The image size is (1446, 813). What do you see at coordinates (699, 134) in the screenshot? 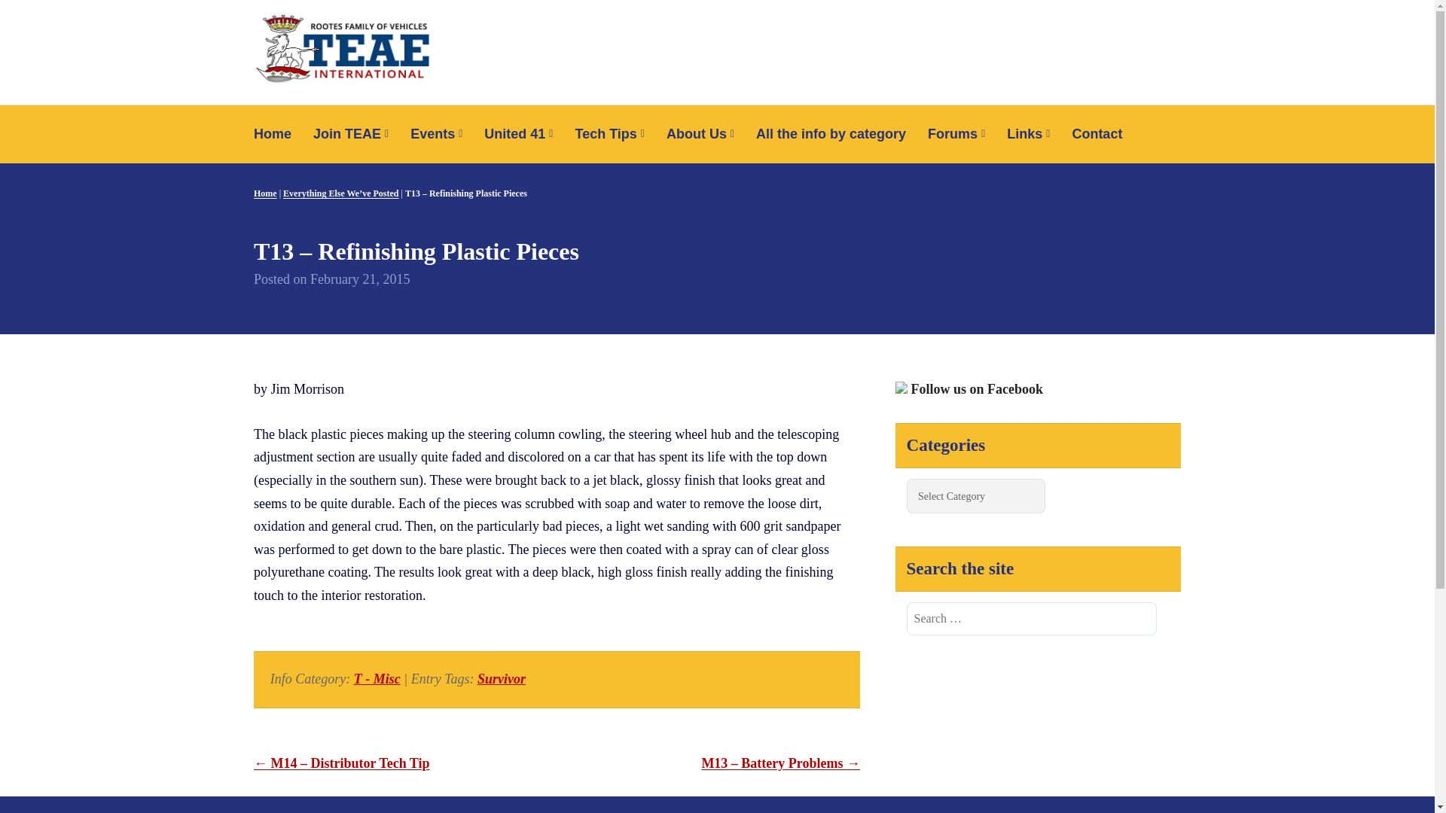
I see `About Us` at bounding box center [699, 134].